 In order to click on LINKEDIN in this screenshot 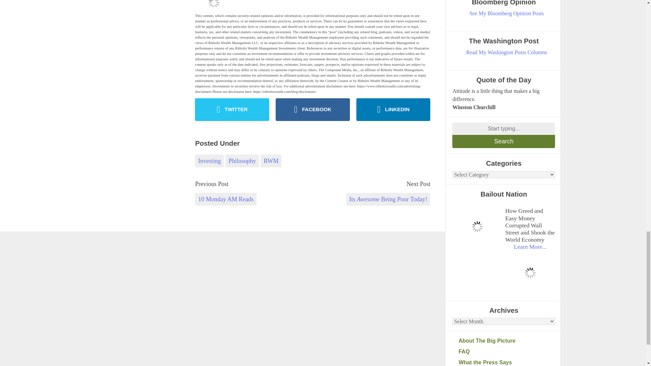, I will do `click(393, 110)`.